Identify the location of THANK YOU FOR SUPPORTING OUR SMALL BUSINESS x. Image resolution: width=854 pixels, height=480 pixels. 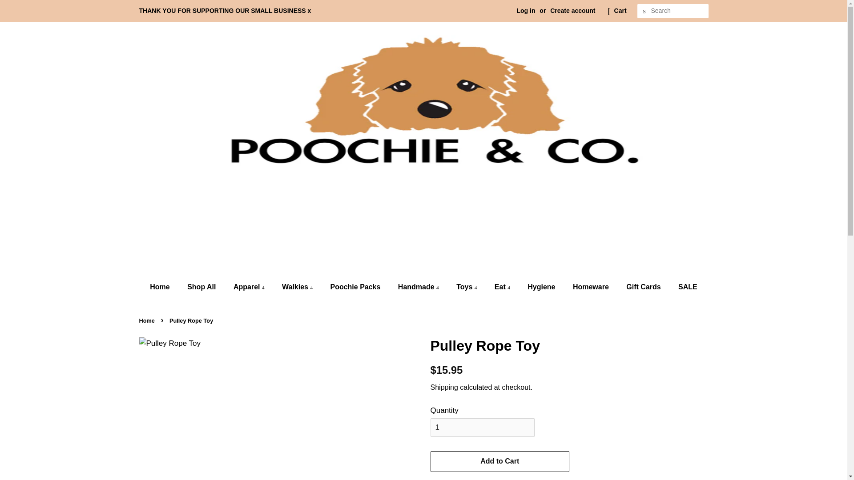
(224, 11).